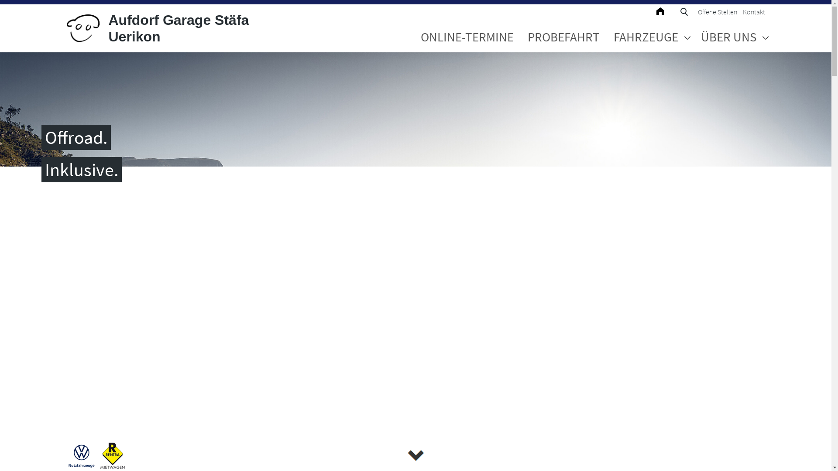 The height and width of the screenshot is (471, 838). I want to click on Kontakt, so click(754, 11).